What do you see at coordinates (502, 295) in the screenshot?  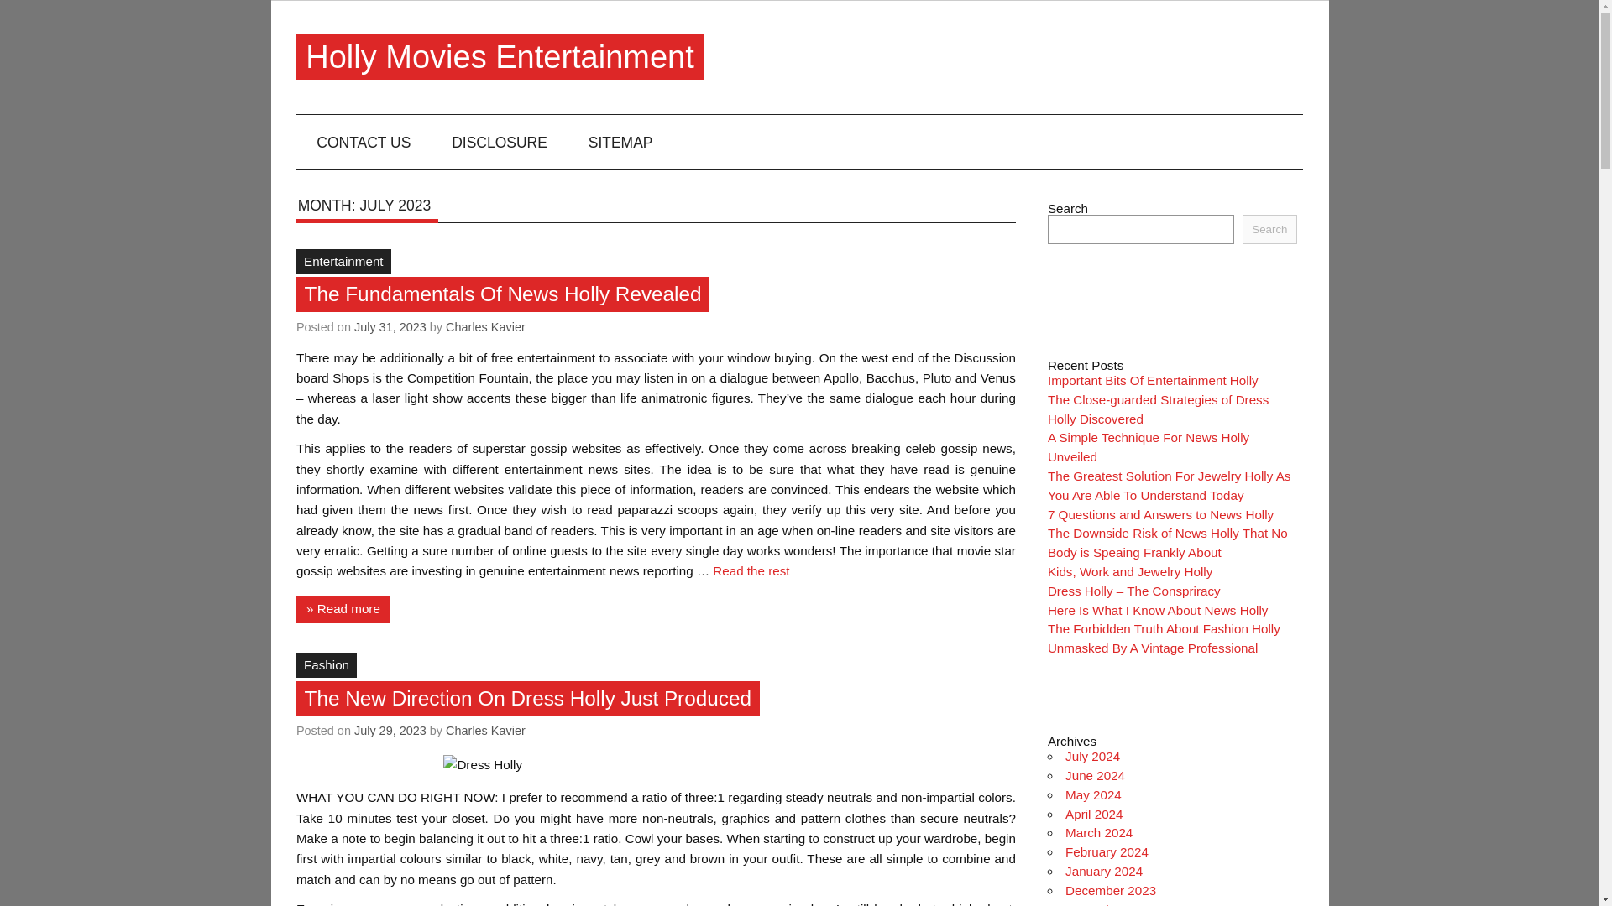 I see `The Fundamentals Of News Holly Revealed` at bounding box center [502, 295].